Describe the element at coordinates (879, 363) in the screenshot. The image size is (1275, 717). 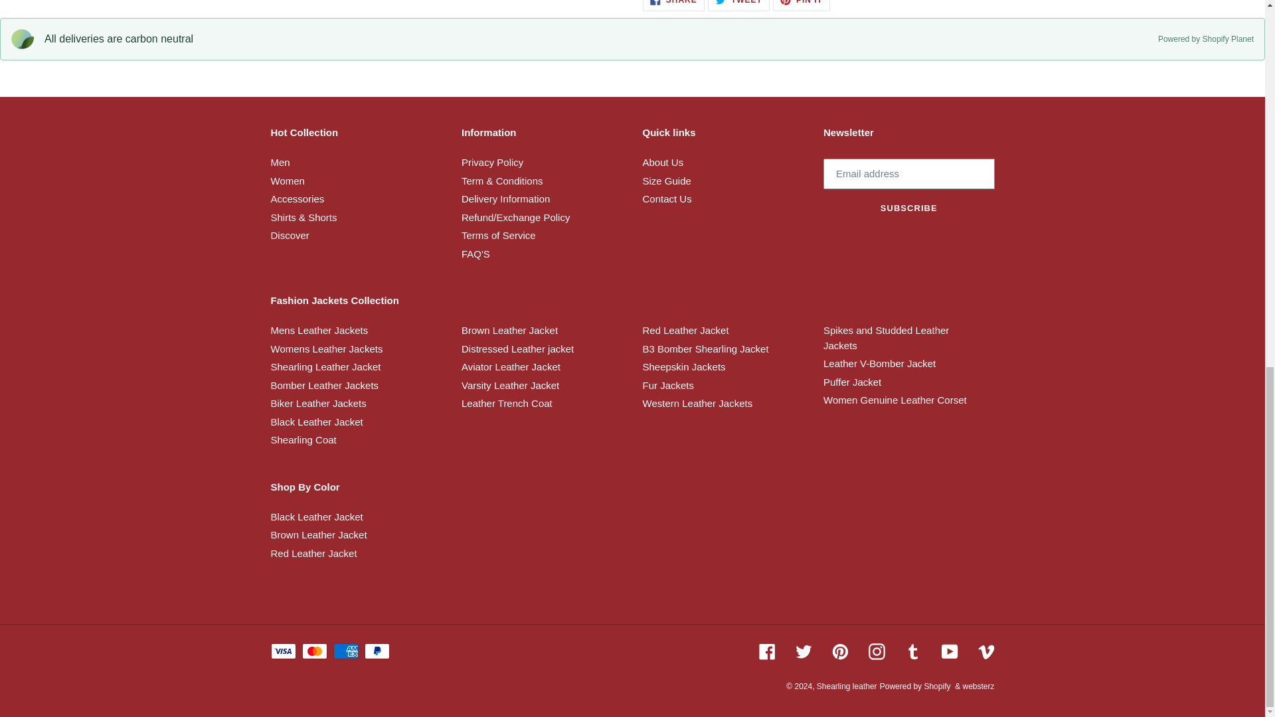
I see `Leather V-Bomber Jacket` at that location.